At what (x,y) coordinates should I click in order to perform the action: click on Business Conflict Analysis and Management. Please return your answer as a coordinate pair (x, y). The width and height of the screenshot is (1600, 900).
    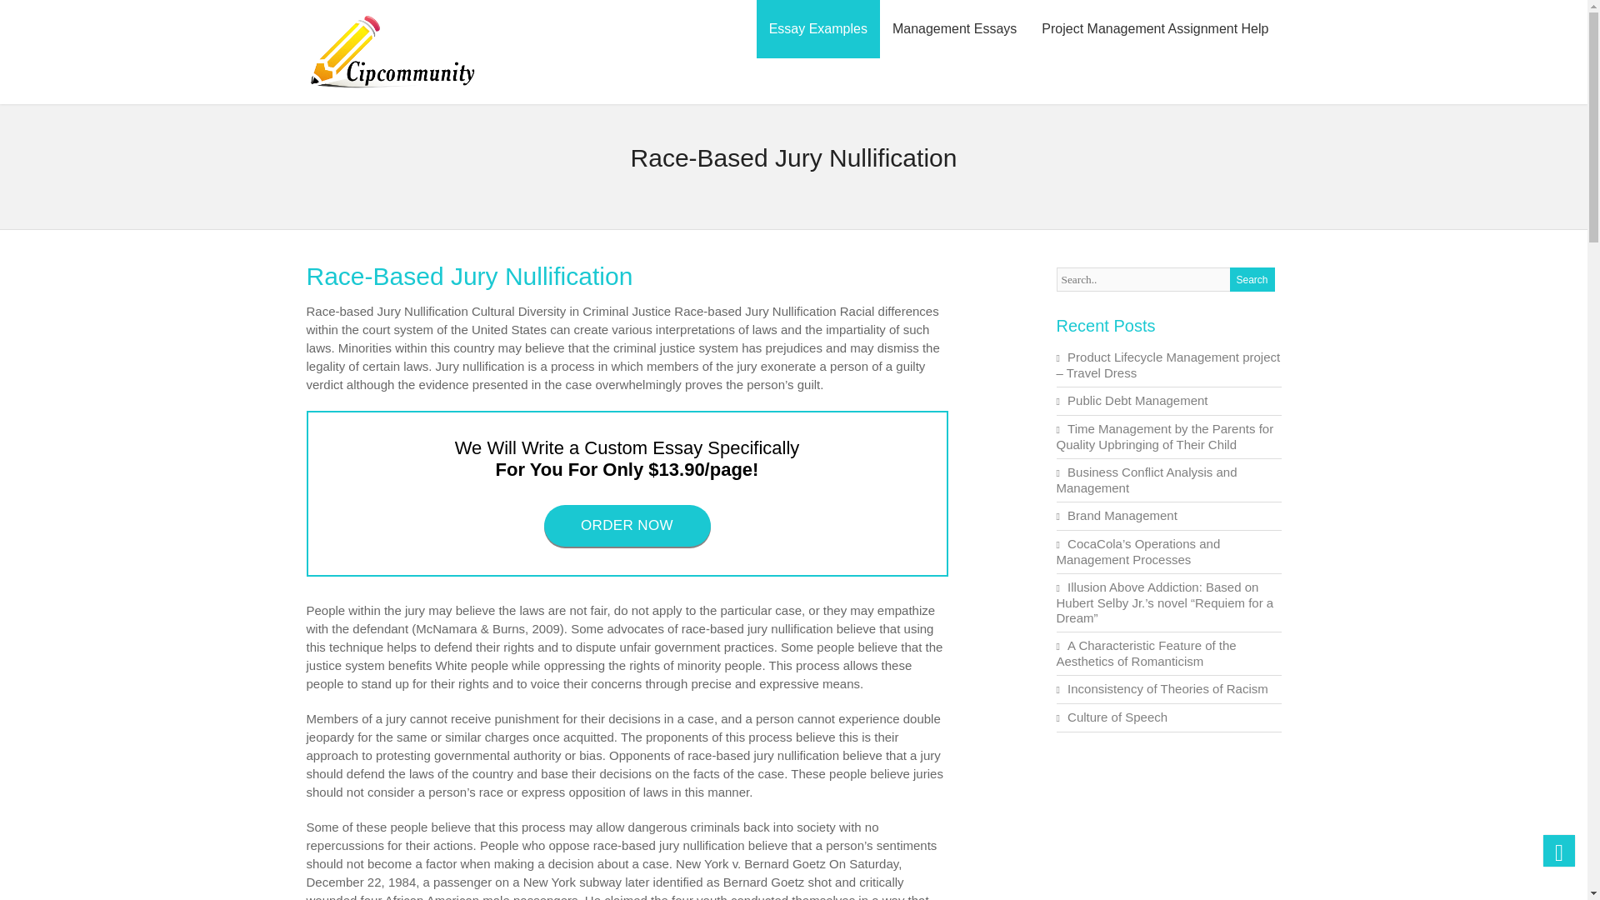
    Looking at the image, I should click on (1147, 480).